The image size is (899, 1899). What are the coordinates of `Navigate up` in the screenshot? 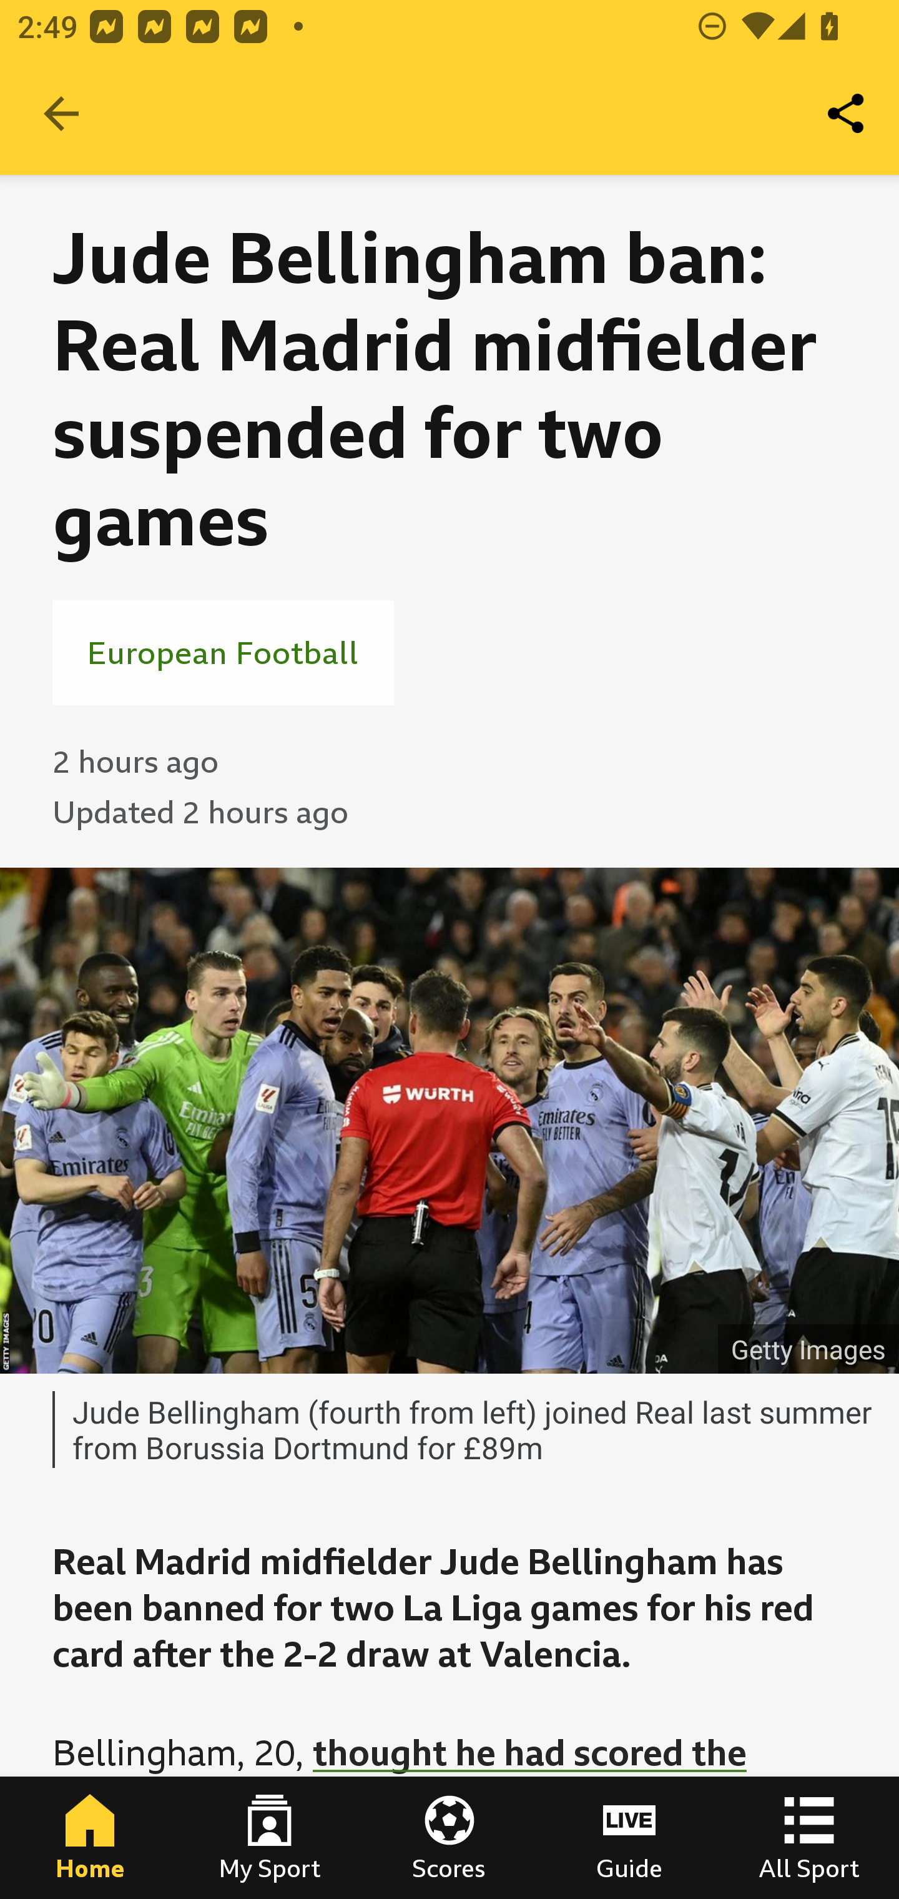 It's located at (61, 114).